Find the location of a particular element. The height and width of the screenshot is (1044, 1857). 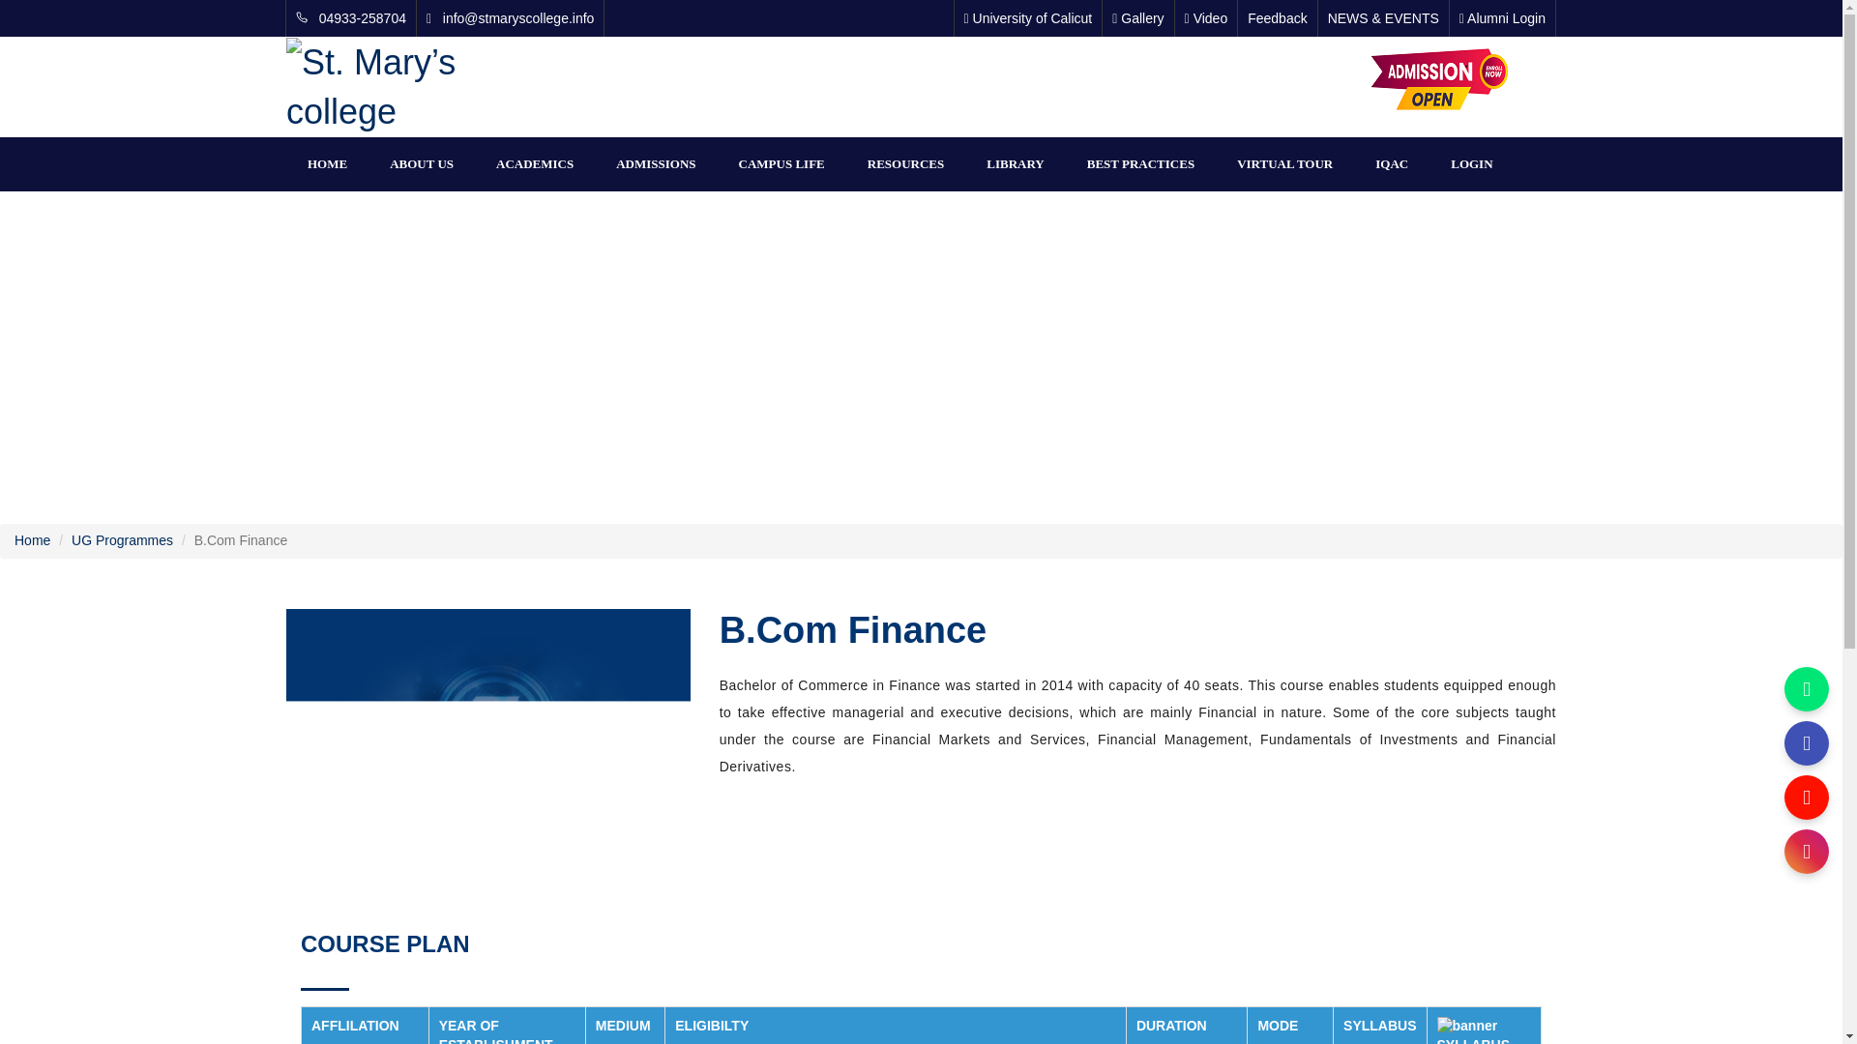

Alumni Login is located at coordinates (1501, 17).